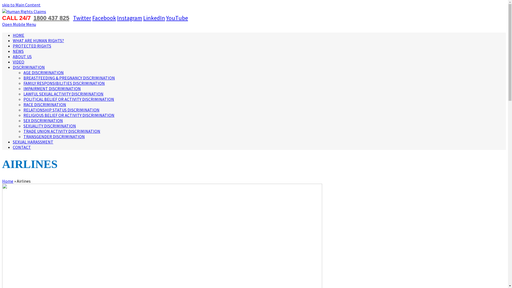 This screenshot has width=512, height=288. What do you see at coordinates (69, 99) in the screenshot?
I see `POLITICAL BELIEF OR ACTIVITY DISCRIMINATION` at bounding box center [69, 99].